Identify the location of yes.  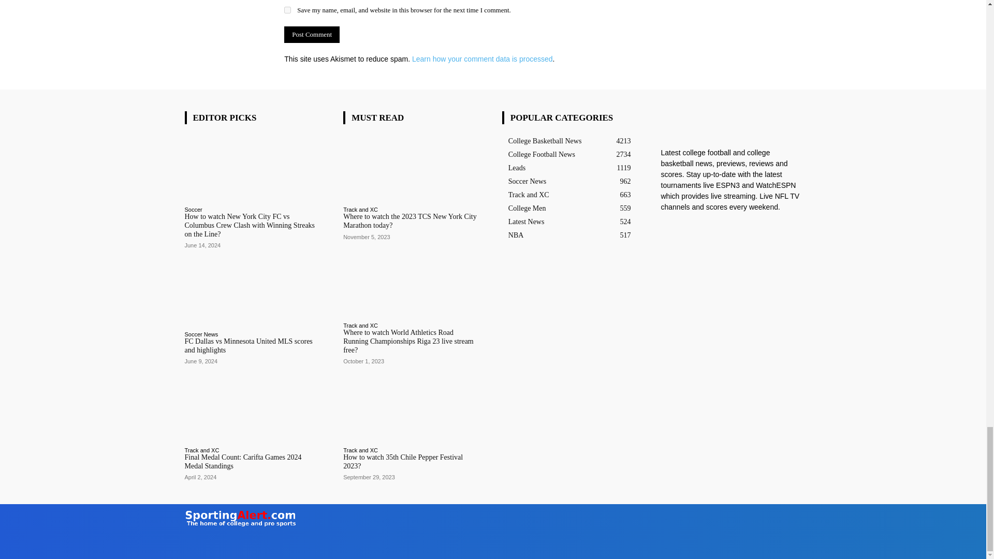
(288, 9).